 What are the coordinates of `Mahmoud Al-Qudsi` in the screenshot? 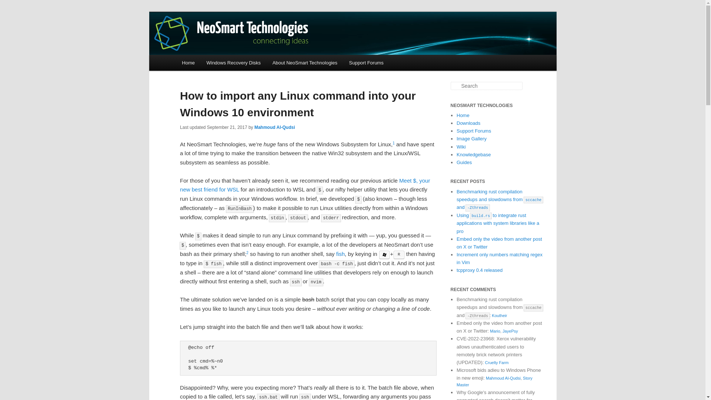 It's located at (275, 127).